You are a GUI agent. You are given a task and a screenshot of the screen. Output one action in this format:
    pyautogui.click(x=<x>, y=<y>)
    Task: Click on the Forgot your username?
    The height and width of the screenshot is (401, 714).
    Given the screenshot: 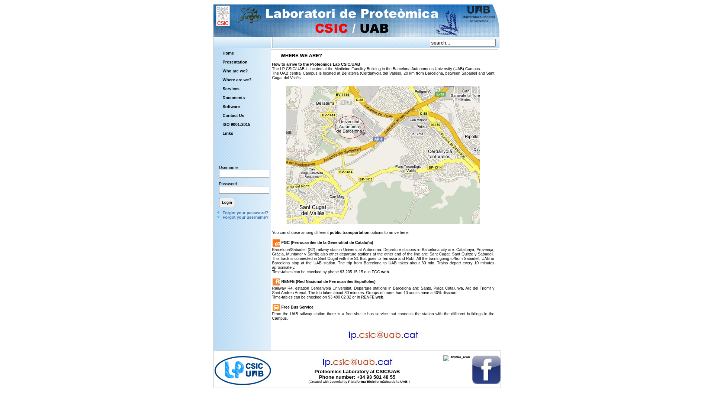 What is the action you would take?
    pyautogui.click(x=245, y=217)
    